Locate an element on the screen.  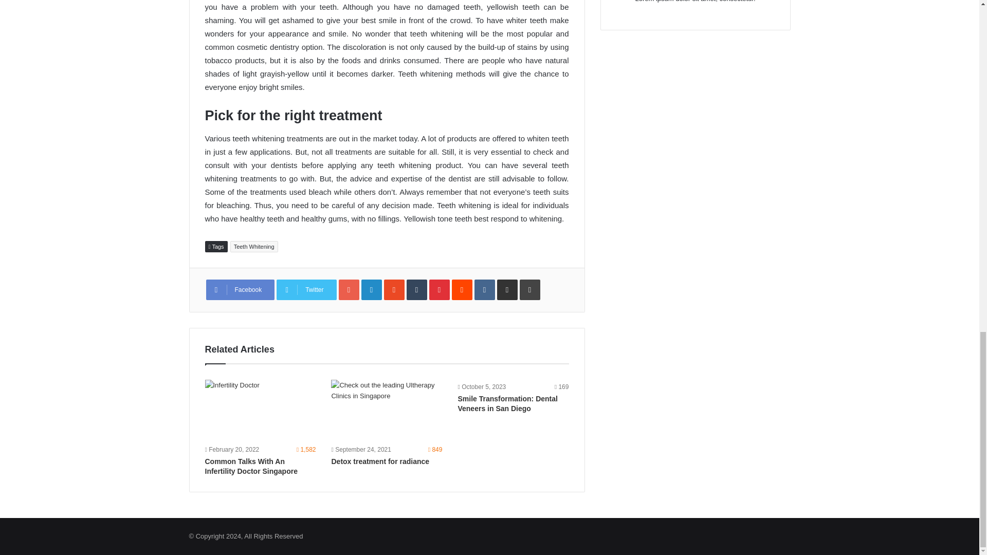
Share via Email is located at coordinates (507, 290).